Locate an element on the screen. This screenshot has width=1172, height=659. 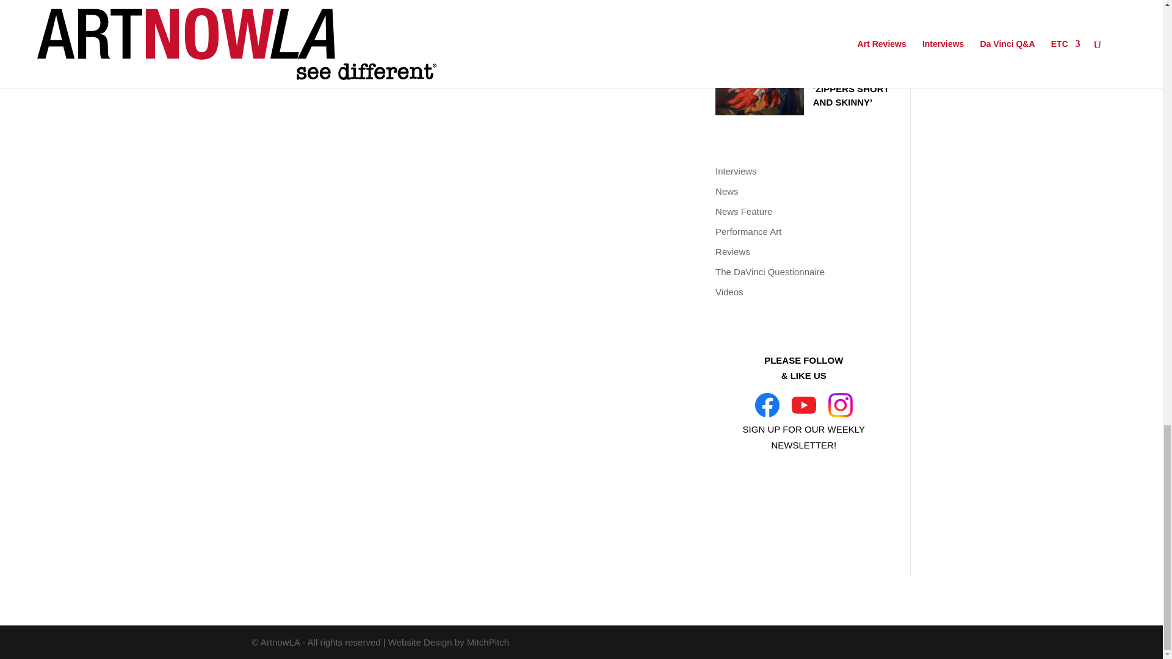
News is located at coordinates (726, 190).